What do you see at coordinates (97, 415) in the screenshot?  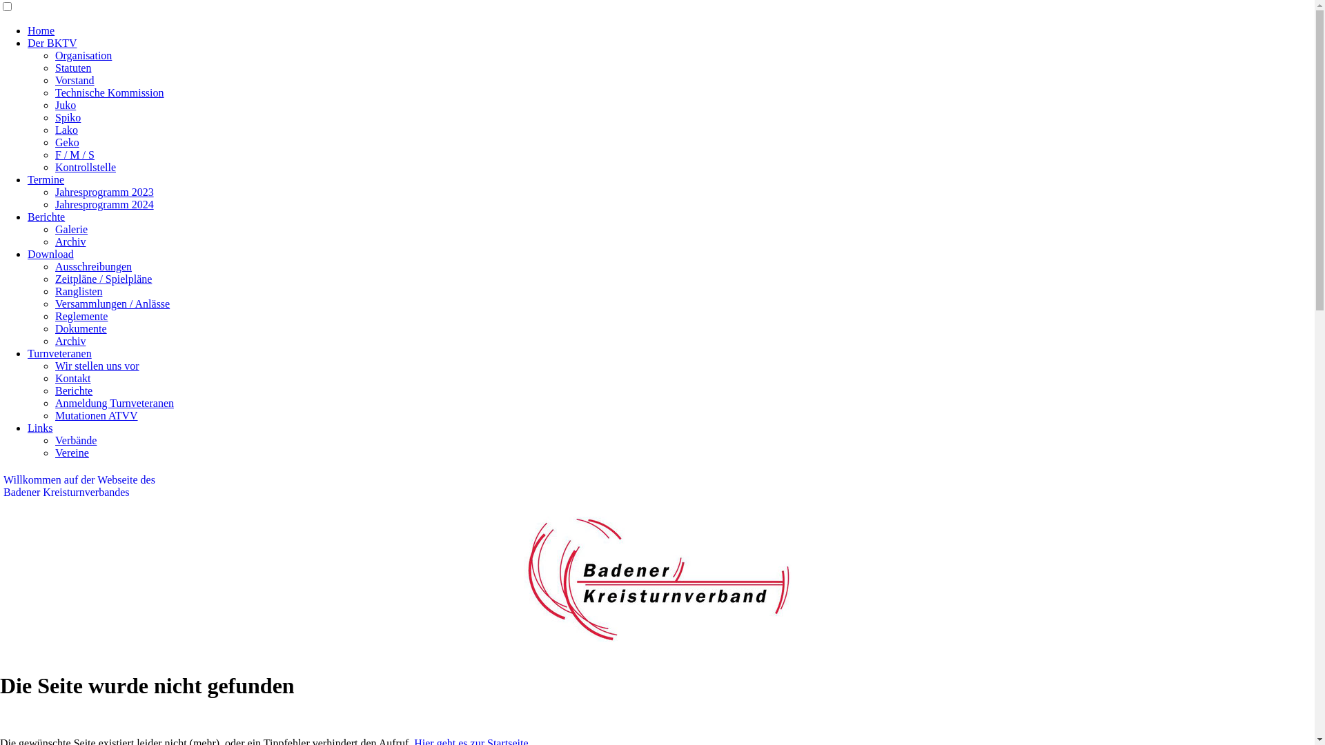 I see `Mutationen ATVV` at bounding box center [97, 415].